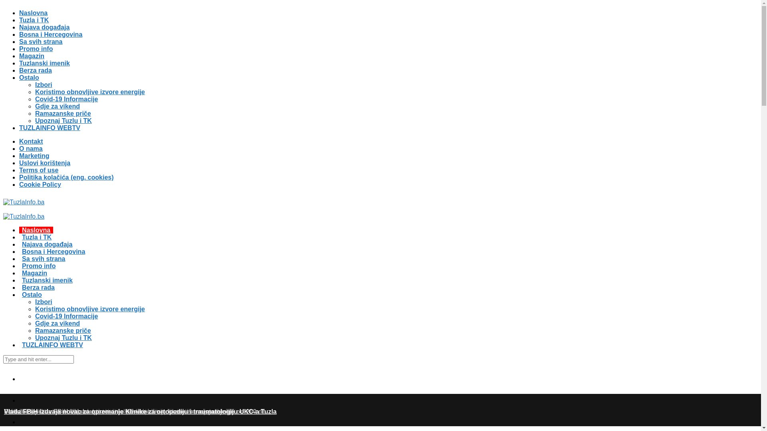 The image size is (767, 431). I want to click on Ostalo, so click(29, 77).